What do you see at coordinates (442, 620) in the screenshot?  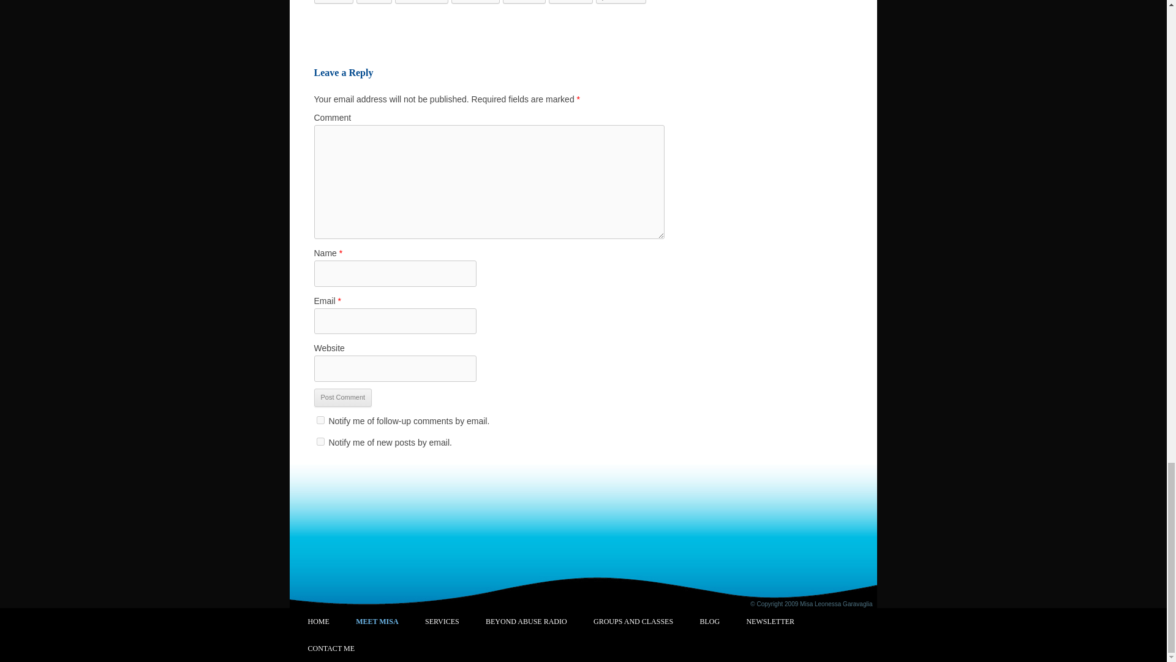 I see `SERVICES` at bounding box center [442, 620].